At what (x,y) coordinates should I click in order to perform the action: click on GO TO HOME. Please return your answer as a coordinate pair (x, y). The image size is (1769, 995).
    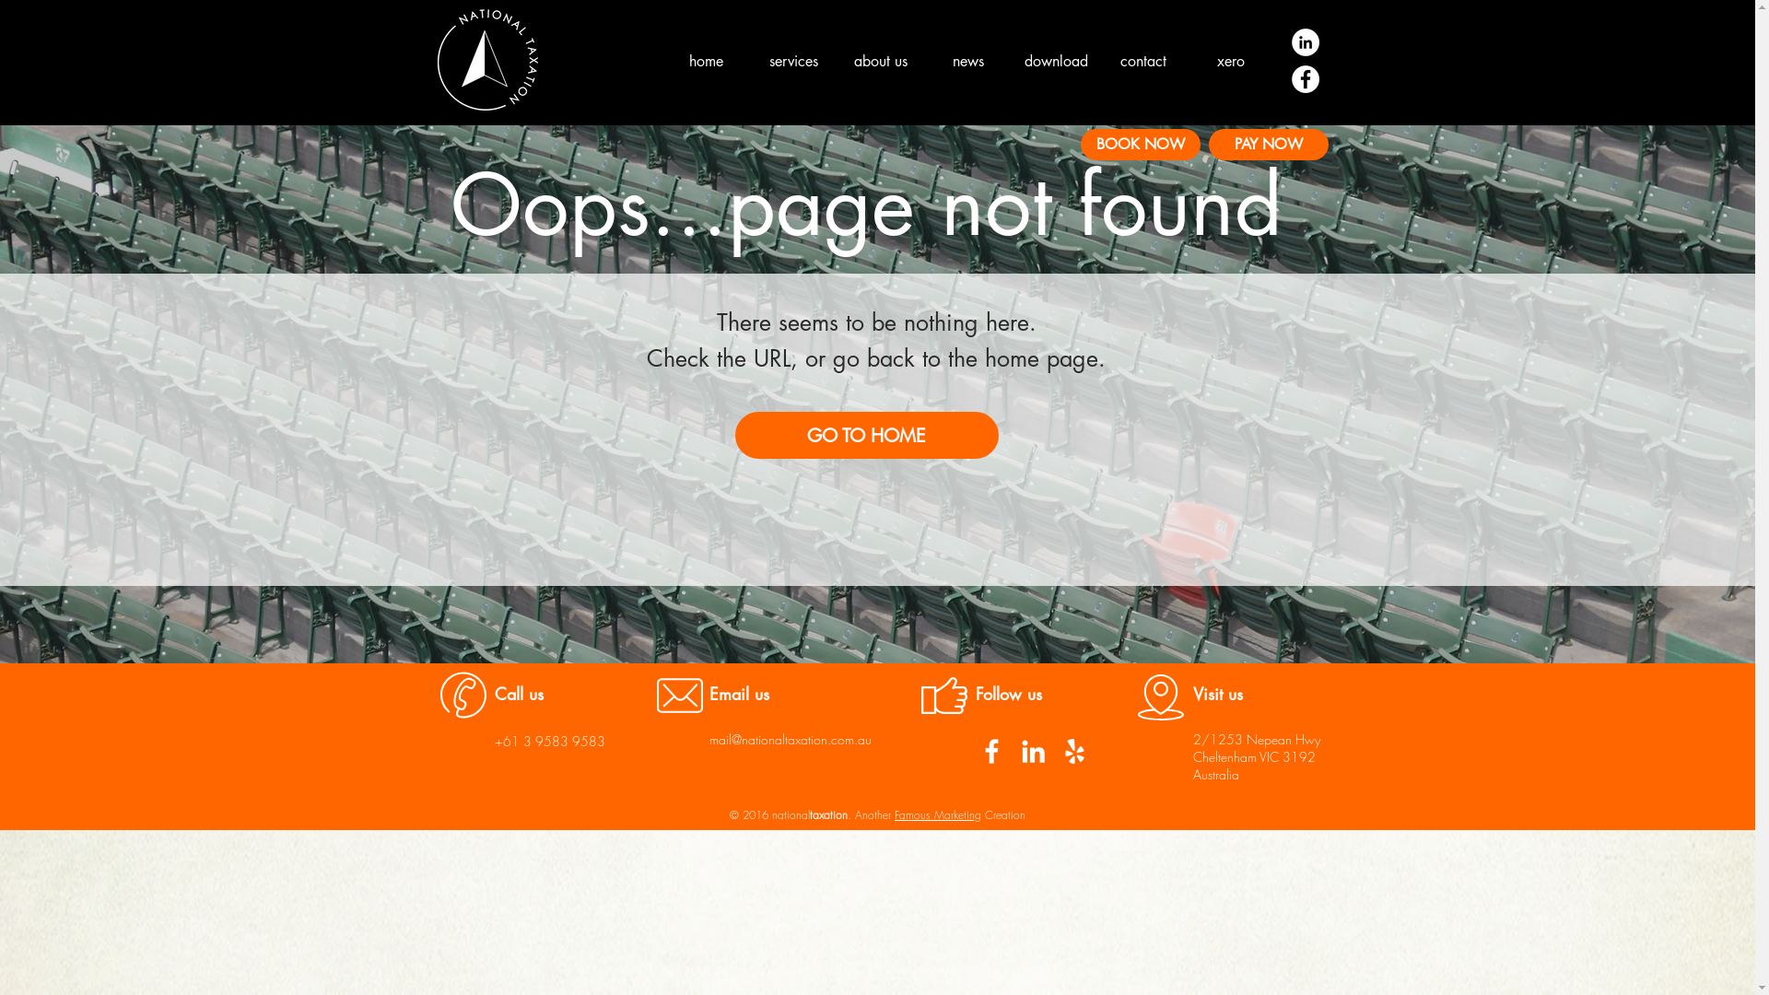
    Looking at the image, I should click on (867, 435).